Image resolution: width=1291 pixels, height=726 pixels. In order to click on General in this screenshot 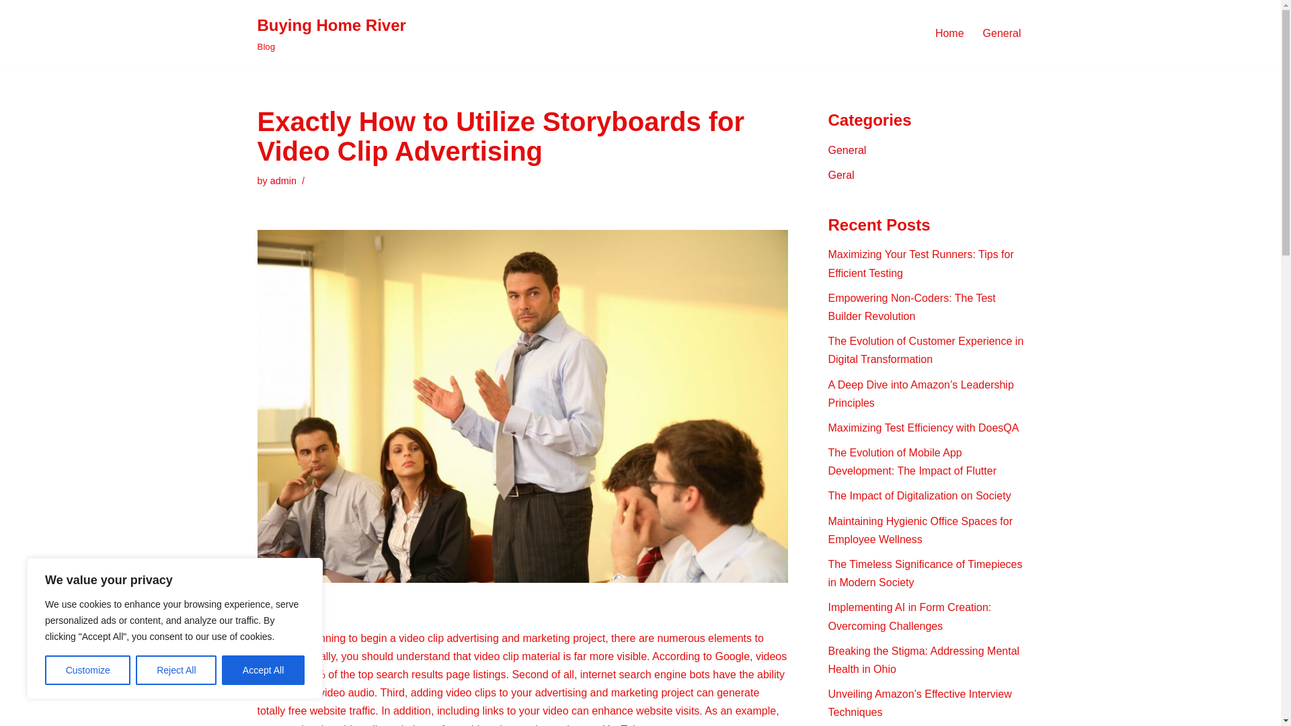, I will do `click(847, 150)`.